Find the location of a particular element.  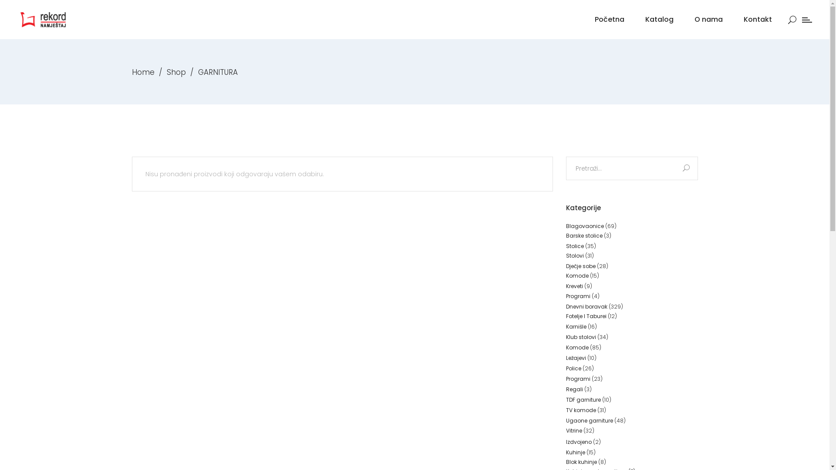

Search for: is located at coordinates (621, 168).